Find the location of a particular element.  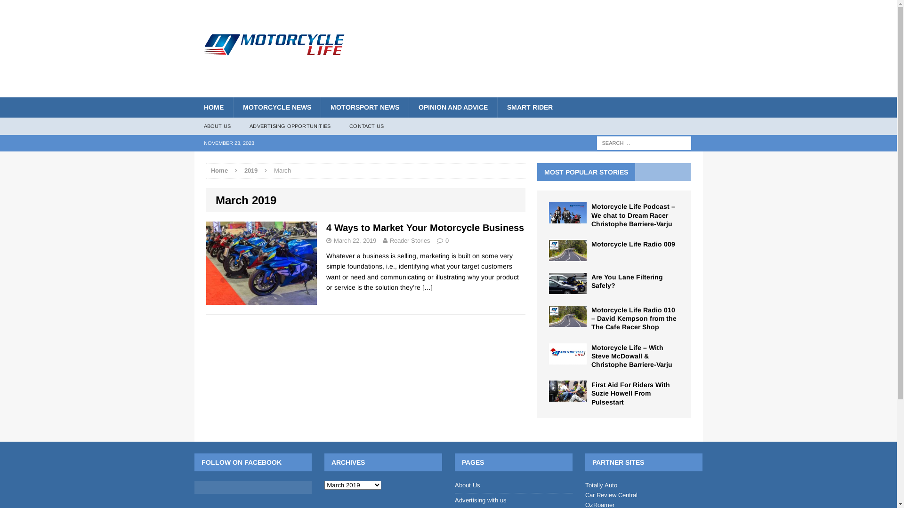

Home is located at coordinates (219, 170).